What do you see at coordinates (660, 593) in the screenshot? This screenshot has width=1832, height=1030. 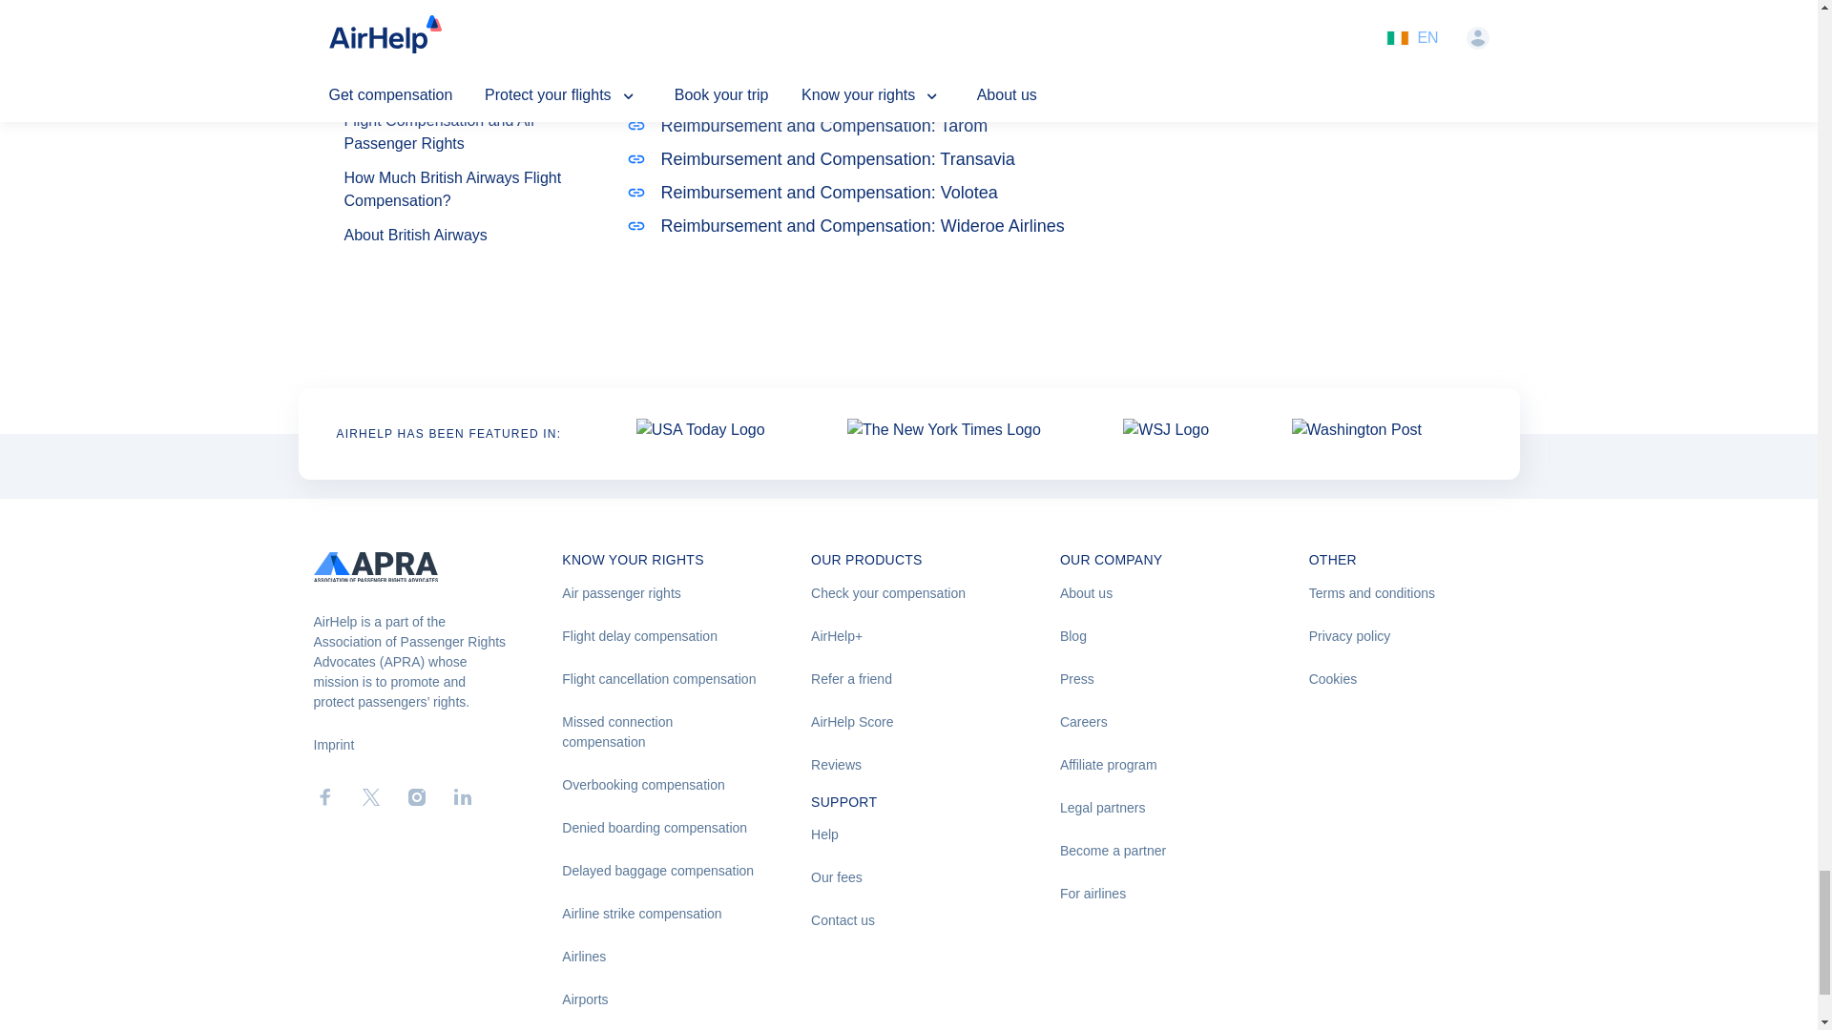 I see `Air passenger rights` at bounding box center [660, 593].